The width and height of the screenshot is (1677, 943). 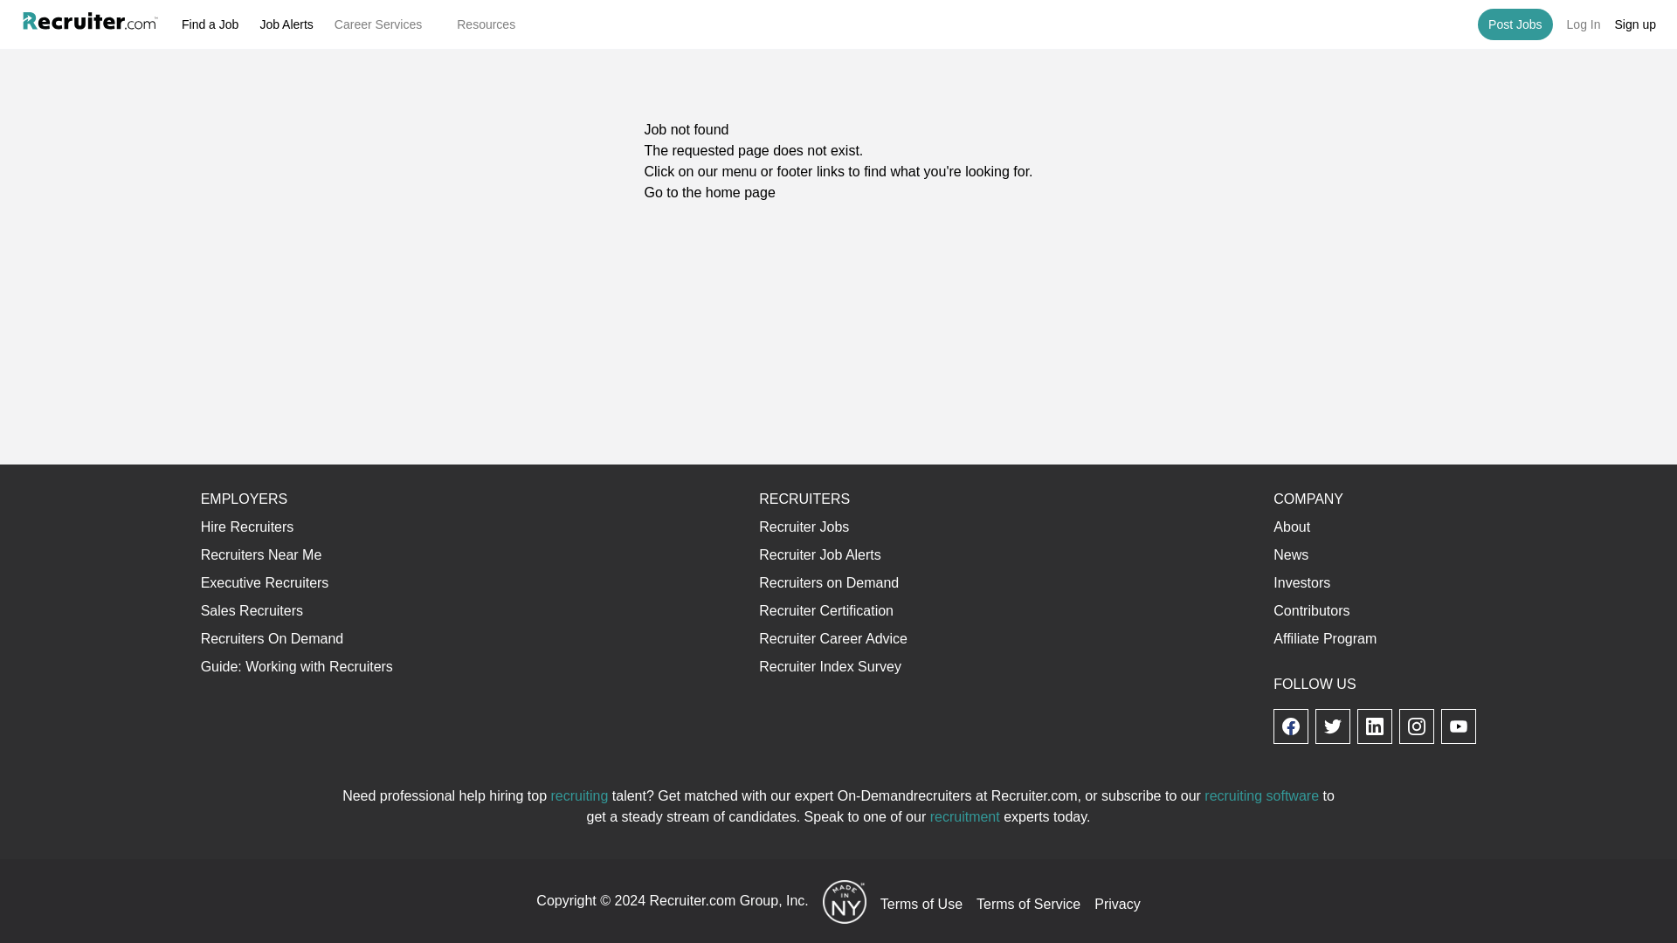 I want to click on Sales Recruiters, so click(x=252, y=611).